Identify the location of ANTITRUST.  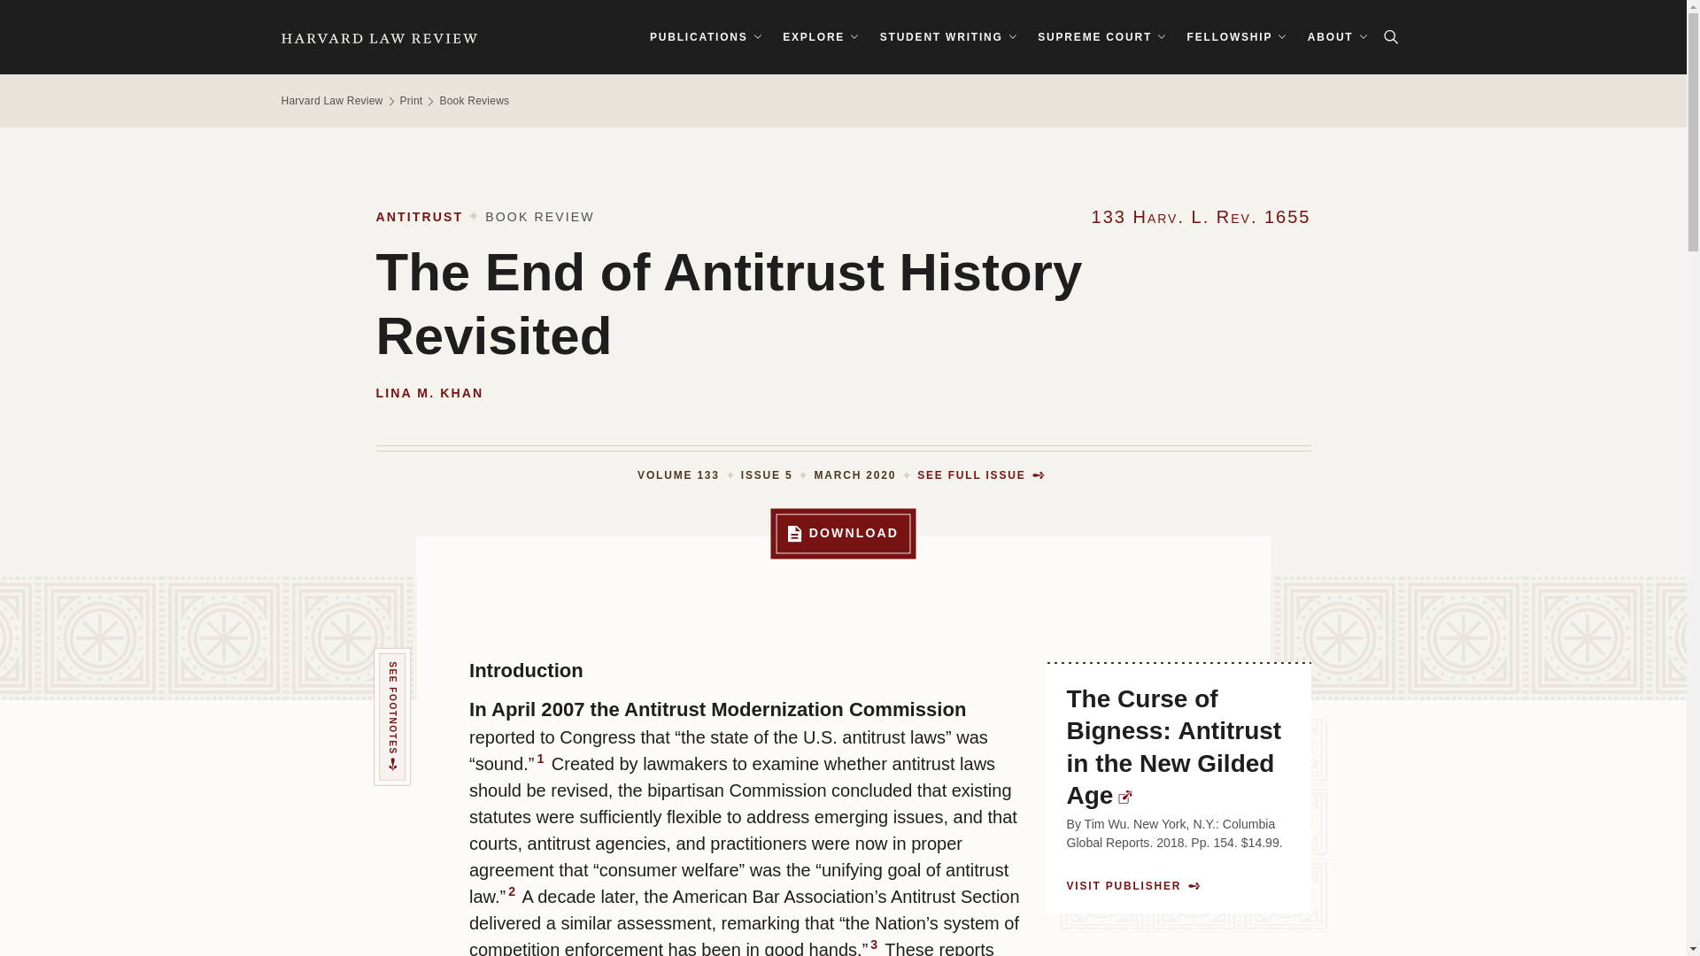
(419, 216).